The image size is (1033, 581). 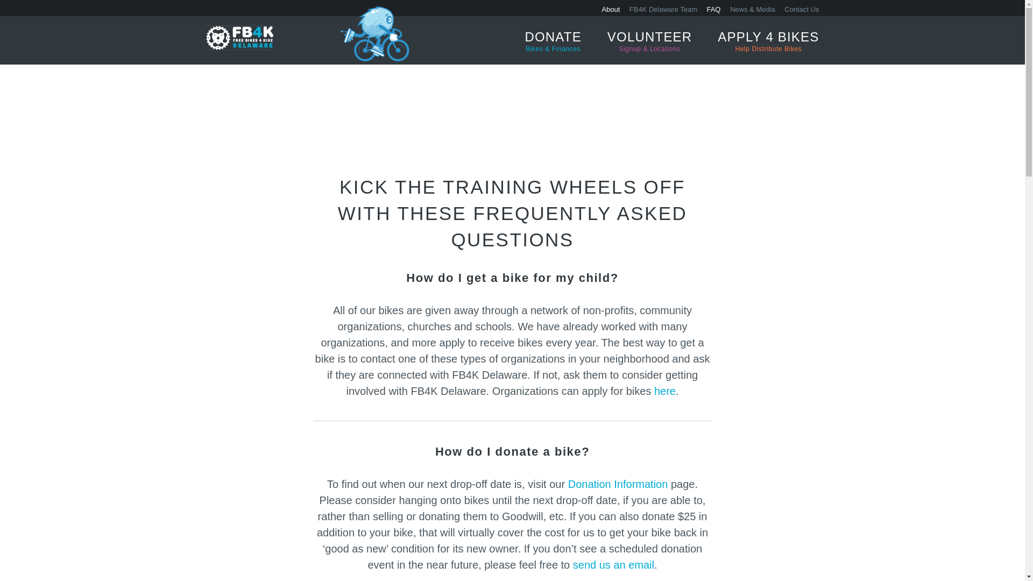 I want to click on Contact Us, so click(x=713, y=9).